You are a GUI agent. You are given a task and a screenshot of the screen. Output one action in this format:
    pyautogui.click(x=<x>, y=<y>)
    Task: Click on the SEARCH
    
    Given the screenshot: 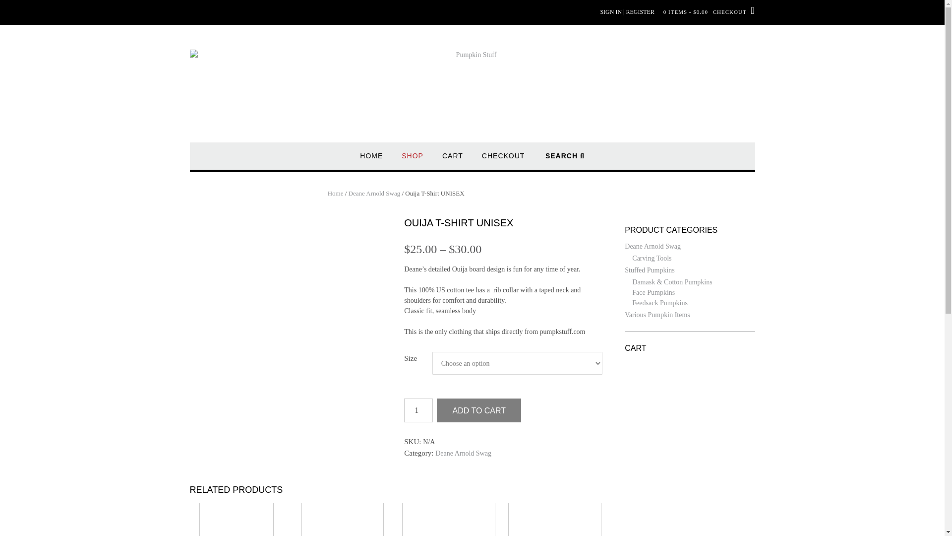 What is the action you would take?
    pyautogui.click(x=565, y=160)
    